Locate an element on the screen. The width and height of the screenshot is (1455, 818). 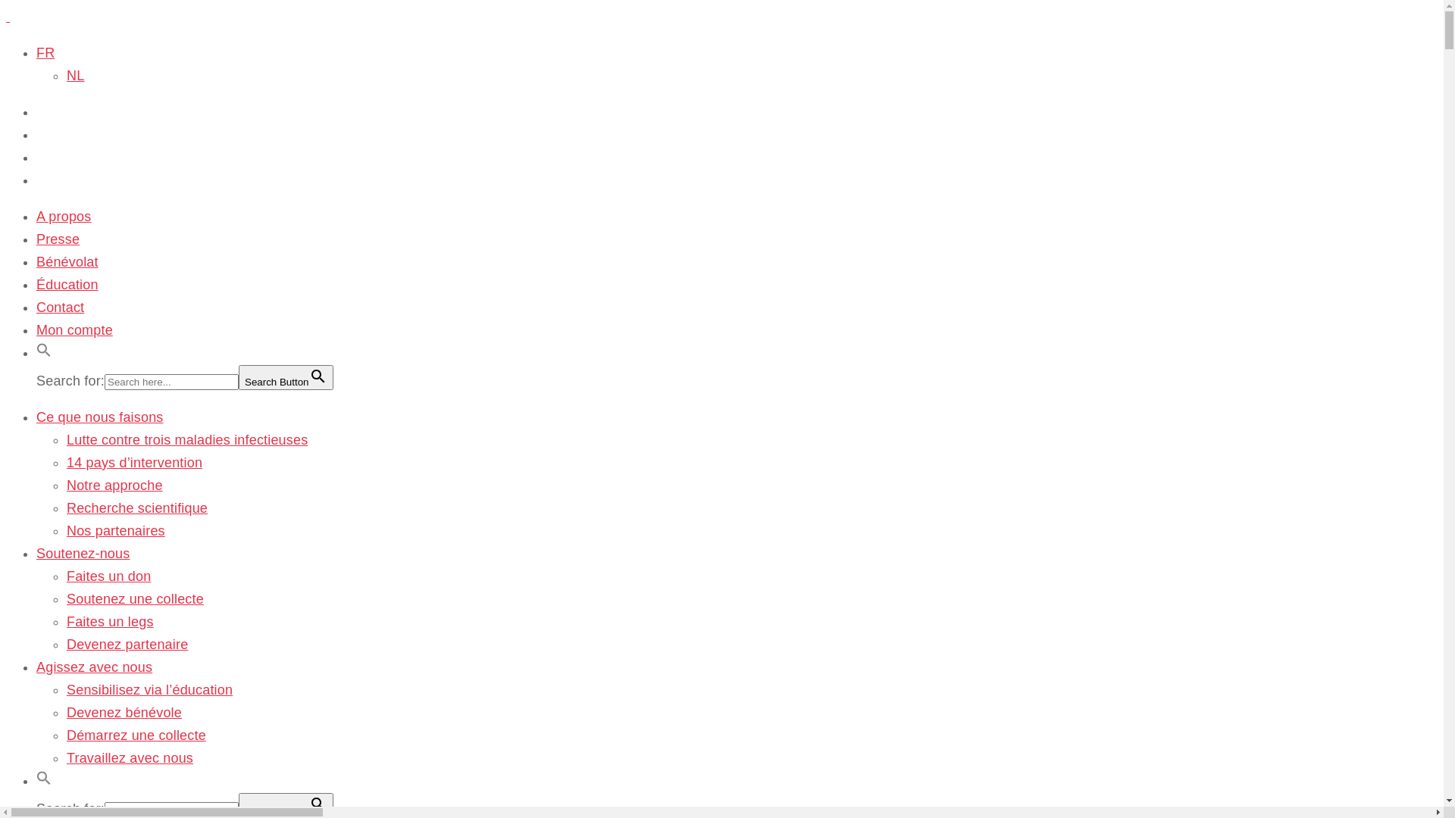
Faites un don is located at coordinates (109, 576).